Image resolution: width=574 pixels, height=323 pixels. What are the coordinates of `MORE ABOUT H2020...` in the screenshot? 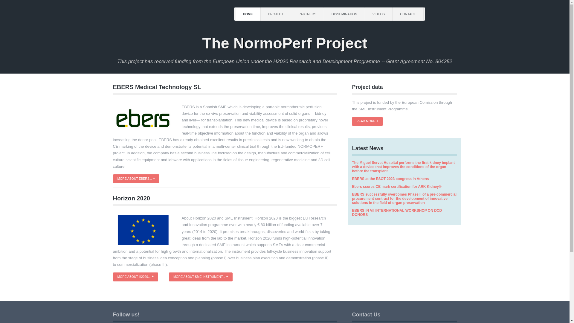 It's located at (136, 277).